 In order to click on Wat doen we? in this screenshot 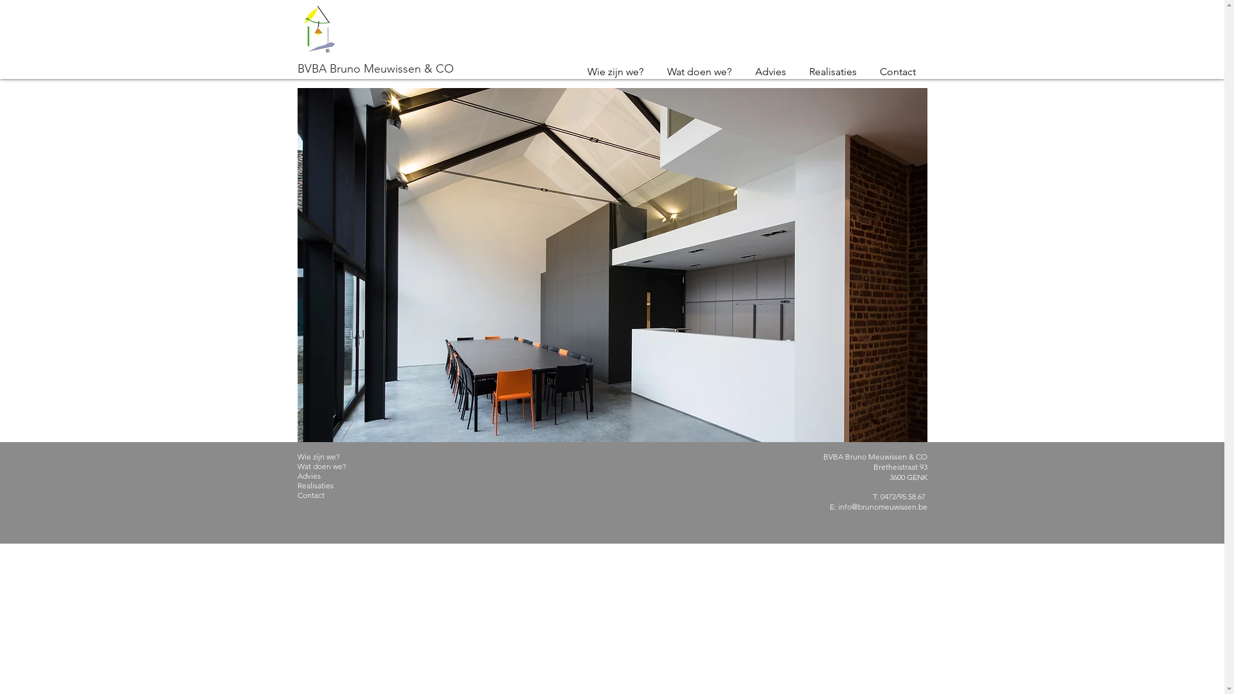, I will do `click(339, 467)`.